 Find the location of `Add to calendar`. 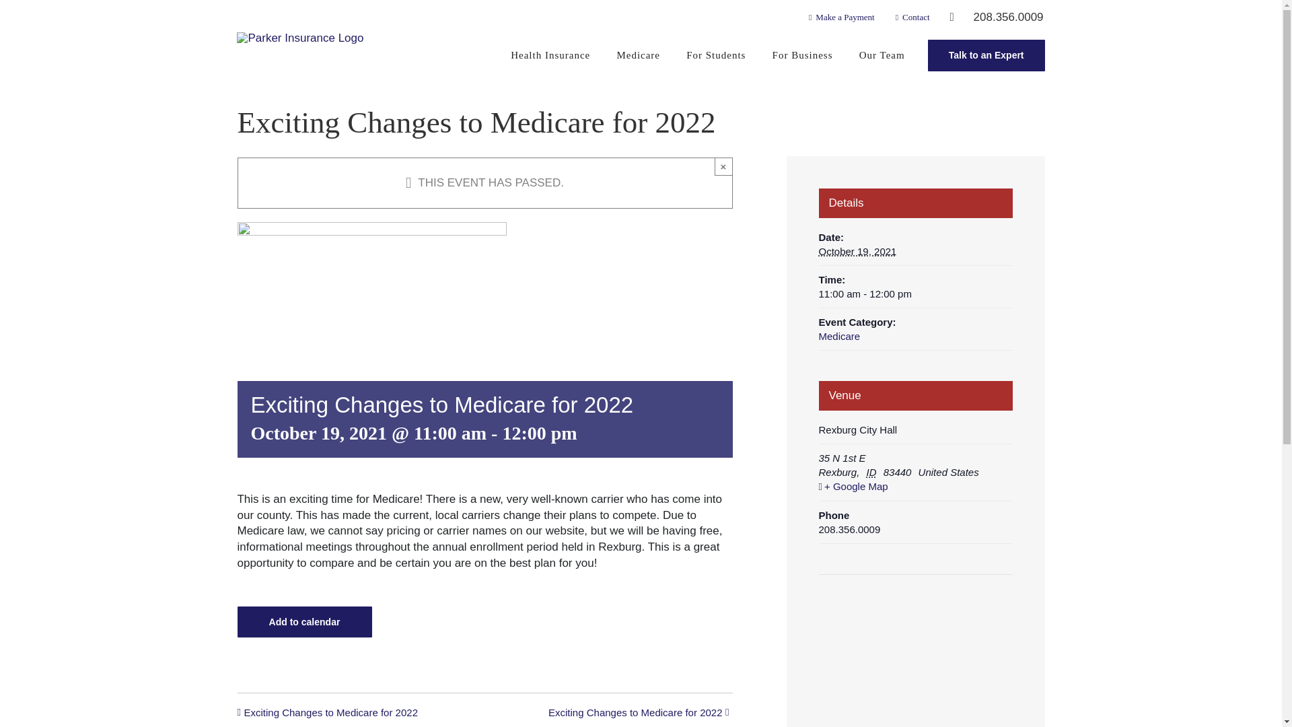

Add to calendar is located at coordinates (304, 622).